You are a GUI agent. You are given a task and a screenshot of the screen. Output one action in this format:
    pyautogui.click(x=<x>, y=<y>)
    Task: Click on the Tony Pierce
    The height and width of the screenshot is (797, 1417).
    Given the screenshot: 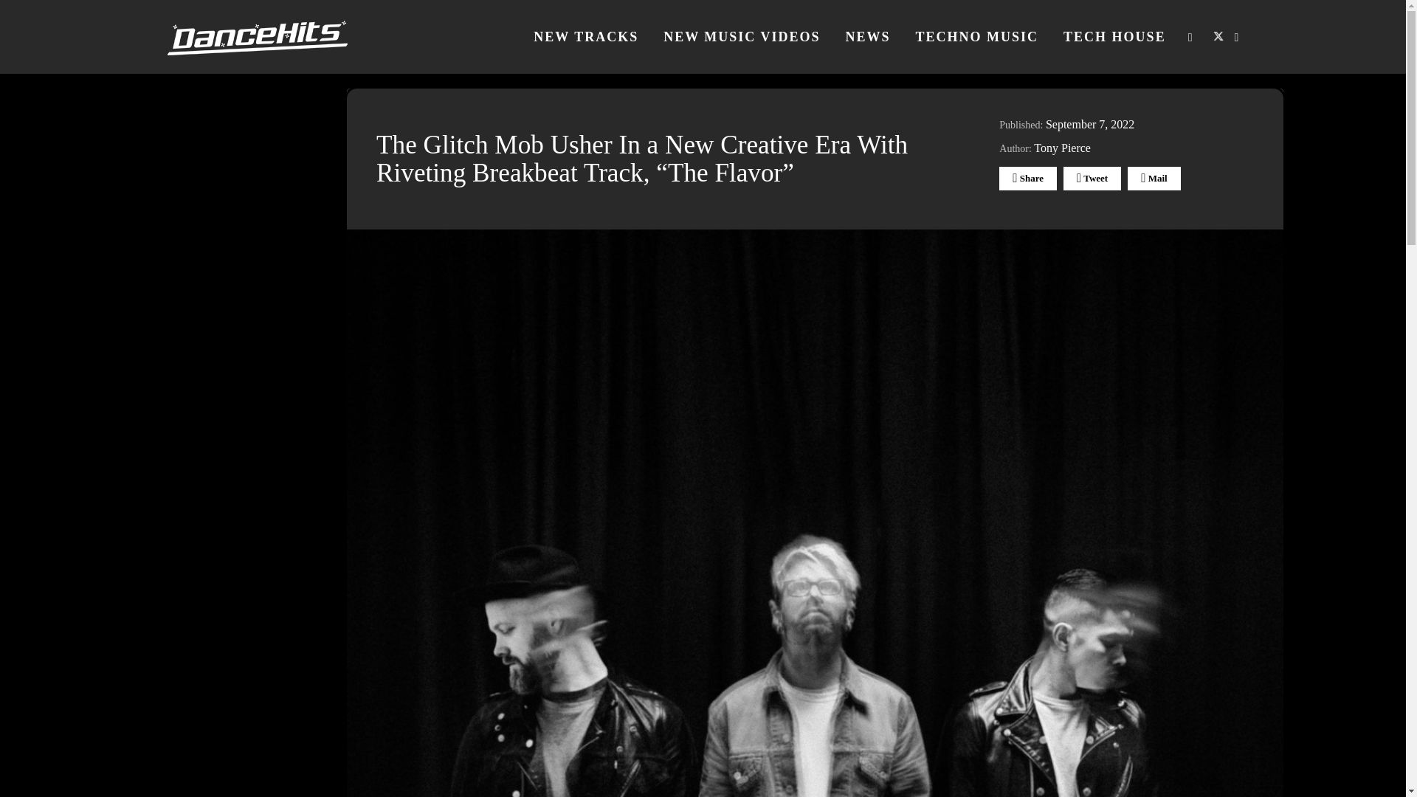 What is the action you would take?
    pyautogui.click(x=1063, y=148)
    